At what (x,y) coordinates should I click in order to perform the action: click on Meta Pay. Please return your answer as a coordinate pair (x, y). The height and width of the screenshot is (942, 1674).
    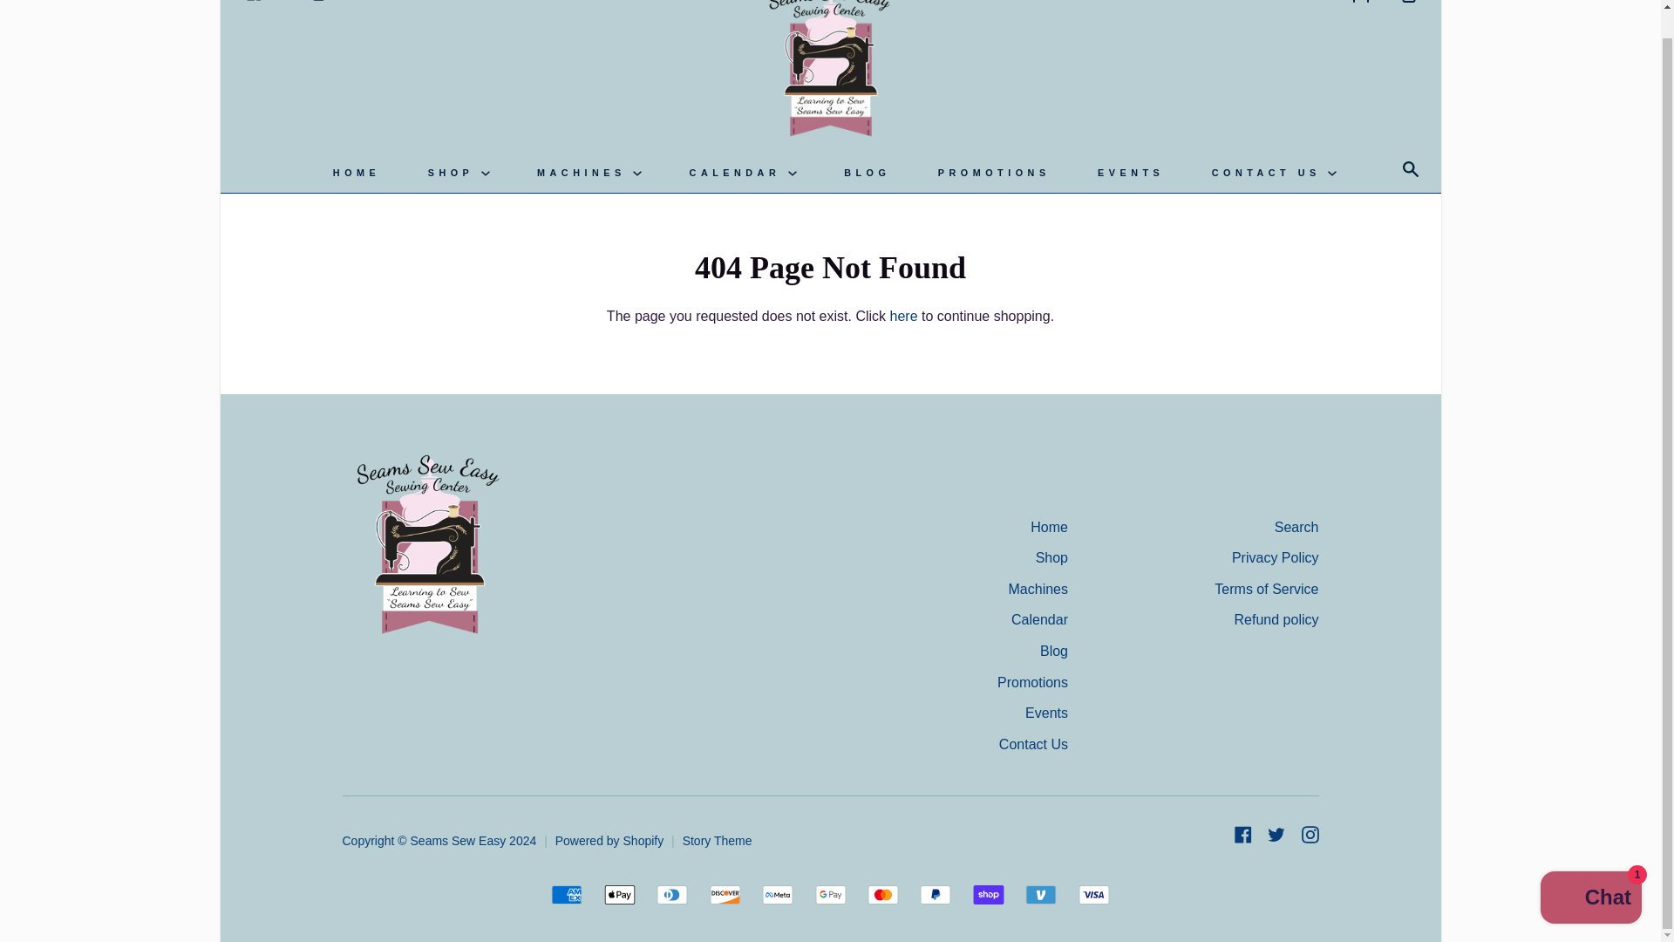
    Looking at the image, I should click on (778, 895).